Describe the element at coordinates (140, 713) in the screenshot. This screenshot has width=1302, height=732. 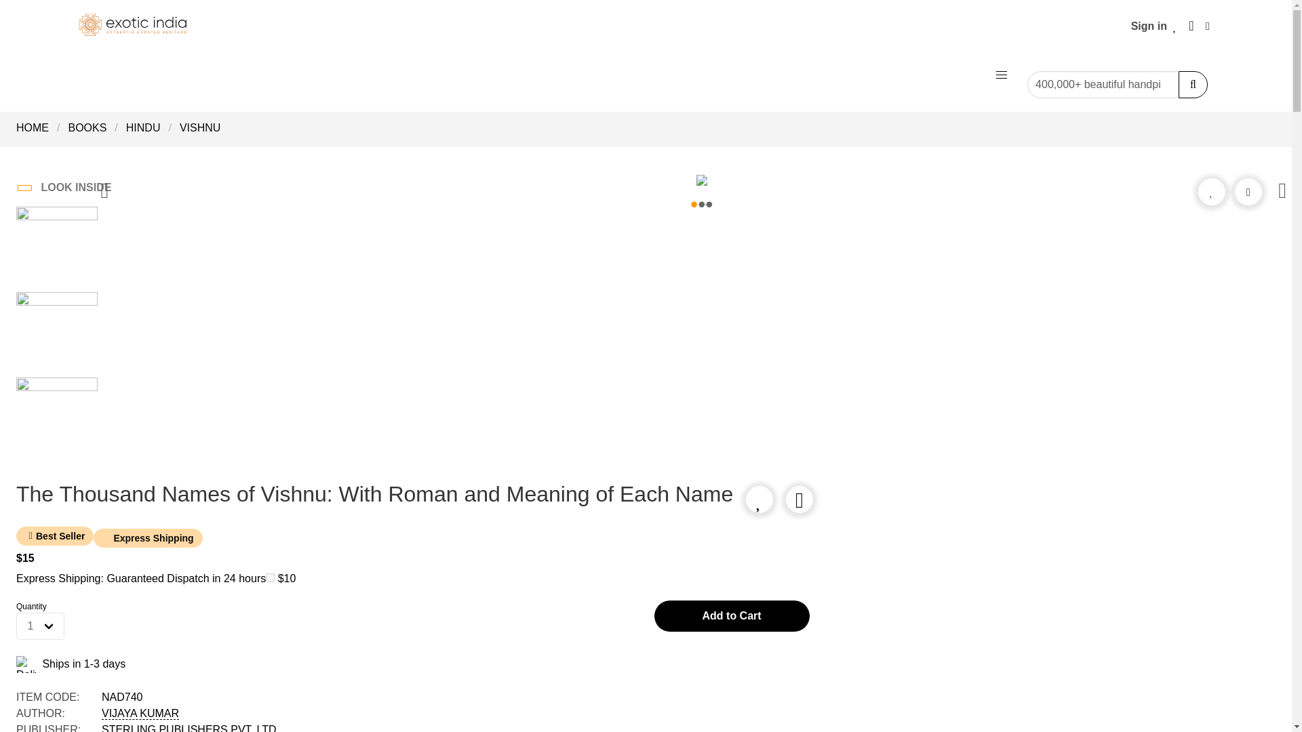
I see `VIJAYA KUMAR` at that location.